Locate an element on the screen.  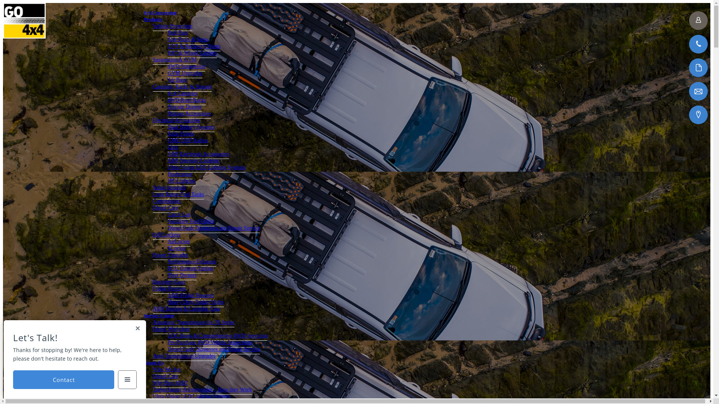
Bushranger is located at coordinates (180, 174).